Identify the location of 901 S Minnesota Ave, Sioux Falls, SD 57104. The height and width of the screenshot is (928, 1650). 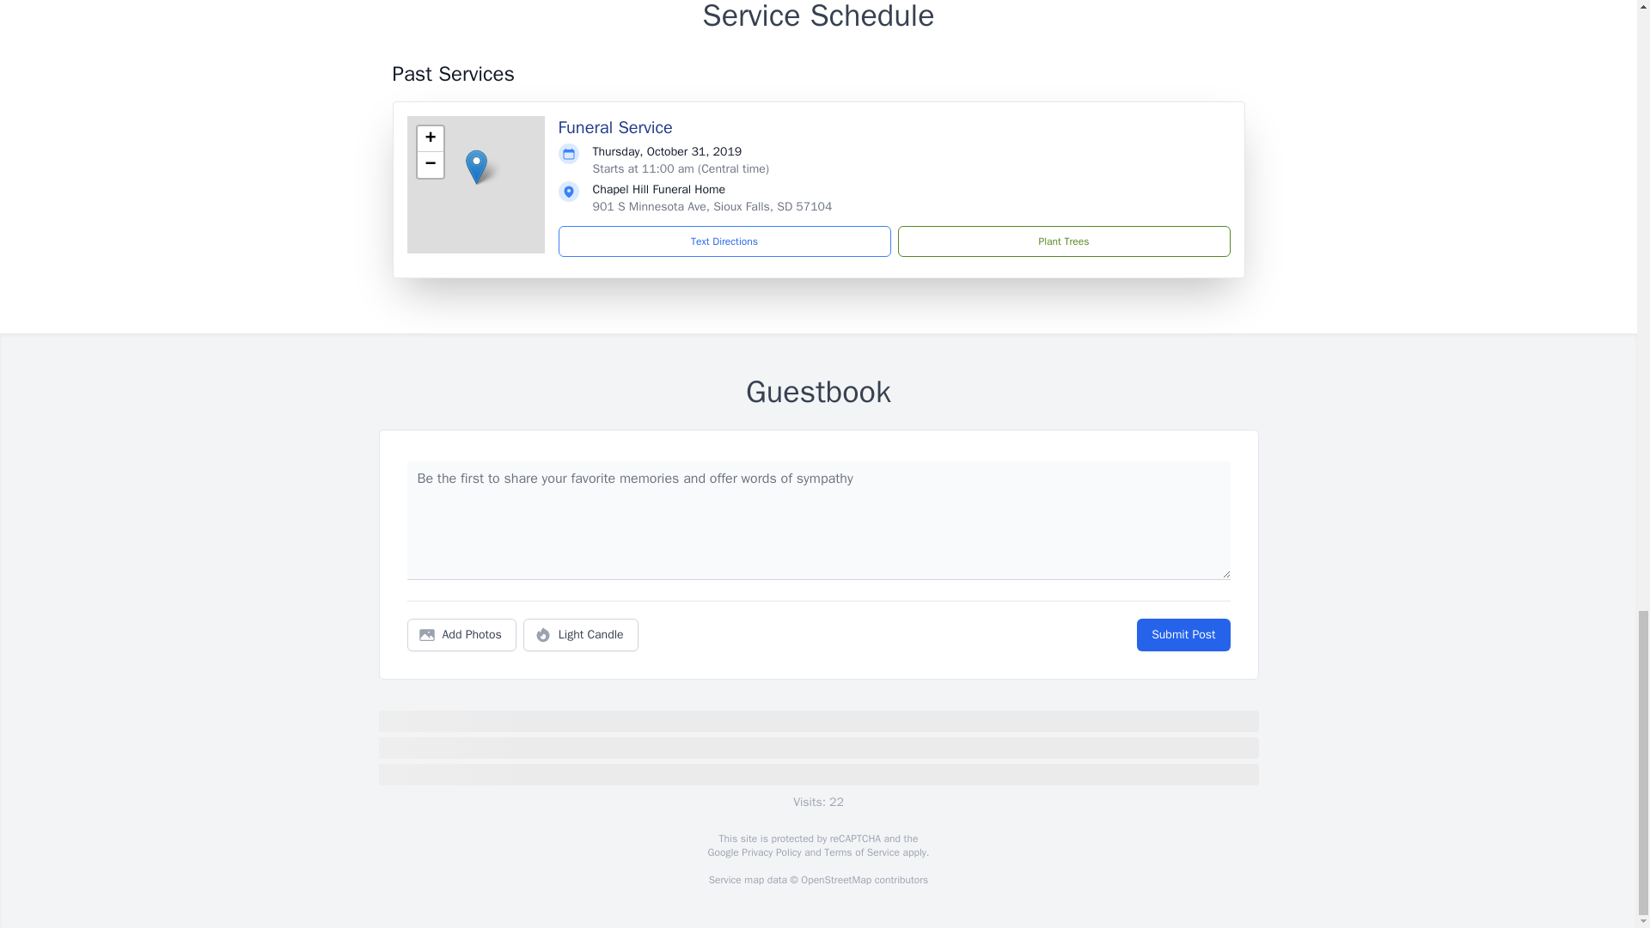
(712, 206).